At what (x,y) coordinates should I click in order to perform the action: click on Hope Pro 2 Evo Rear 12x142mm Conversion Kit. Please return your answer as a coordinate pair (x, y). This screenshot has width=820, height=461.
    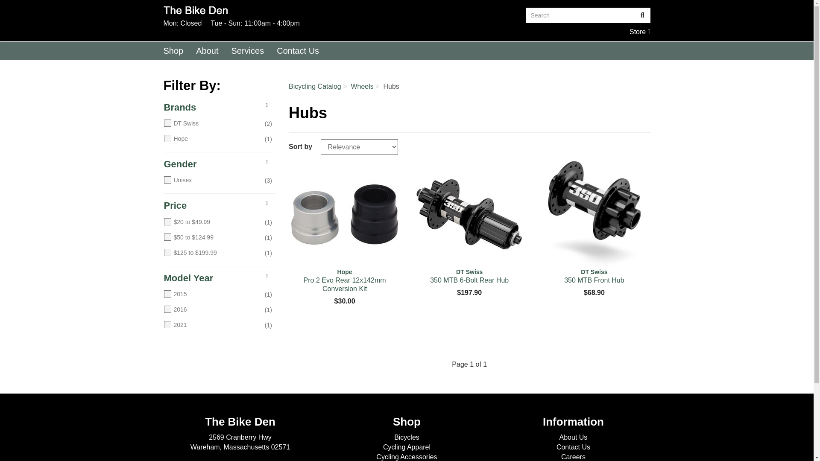
    Looking at the image, I should click on (640, 32).